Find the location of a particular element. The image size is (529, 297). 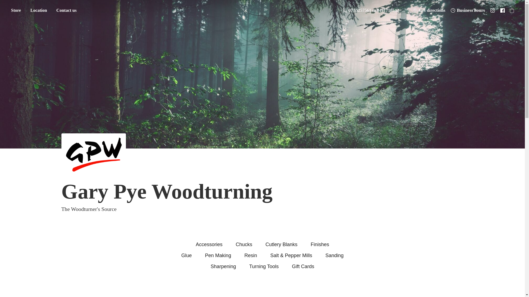

Contact us is located at coordinates (67, 10).